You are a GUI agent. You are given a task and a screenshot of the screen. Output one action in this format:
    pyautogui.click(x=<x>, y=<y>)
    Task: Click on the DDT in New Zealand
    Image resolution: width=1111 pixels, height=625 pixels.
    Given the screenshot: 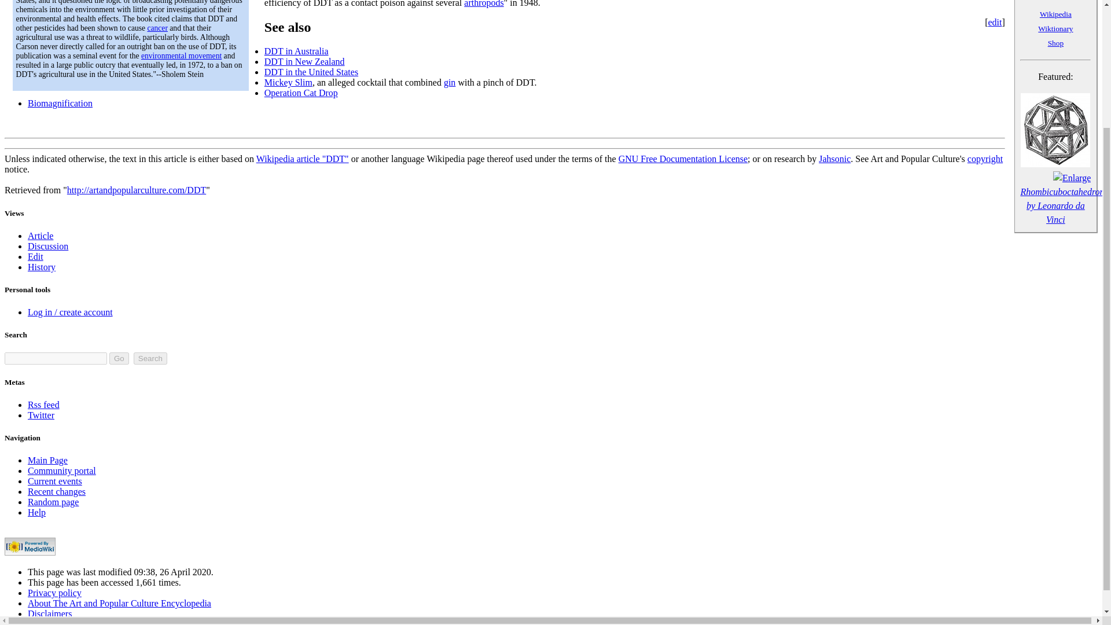 What is the action you would take?
    pyautogui.click(x=304, y=61)
    